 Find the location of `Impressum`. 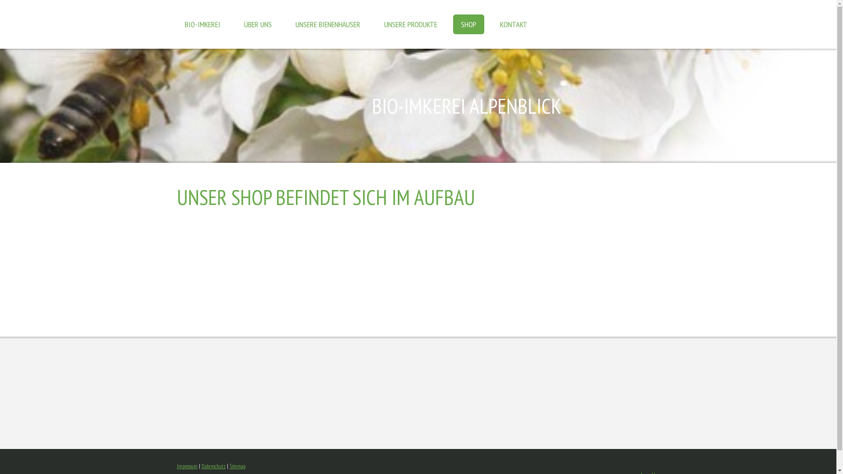

Impressum is located at coordinates (187, 466).